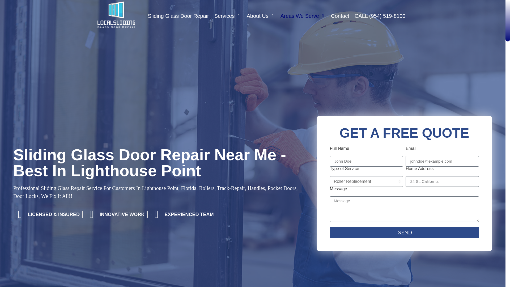  I want to click on Services, so click(228, 16).